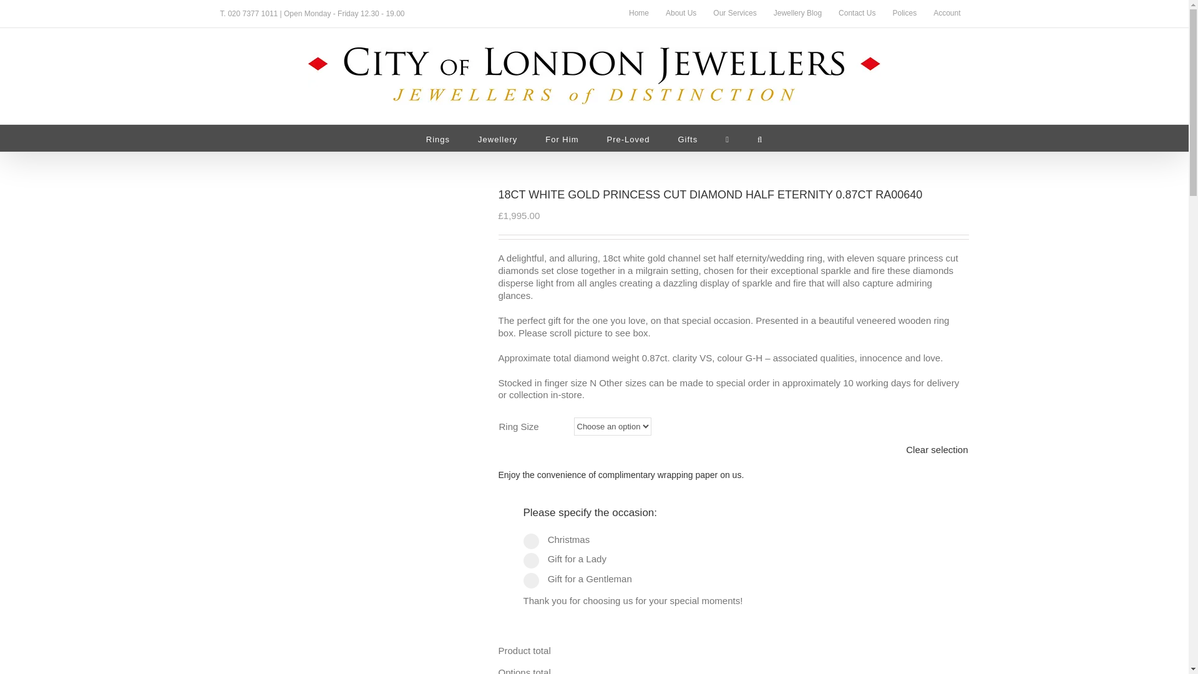 This screenshot has width=1198, height=674. Describe the element at coordinates (946, 14) in the screenshot. I see `Account` at that location.